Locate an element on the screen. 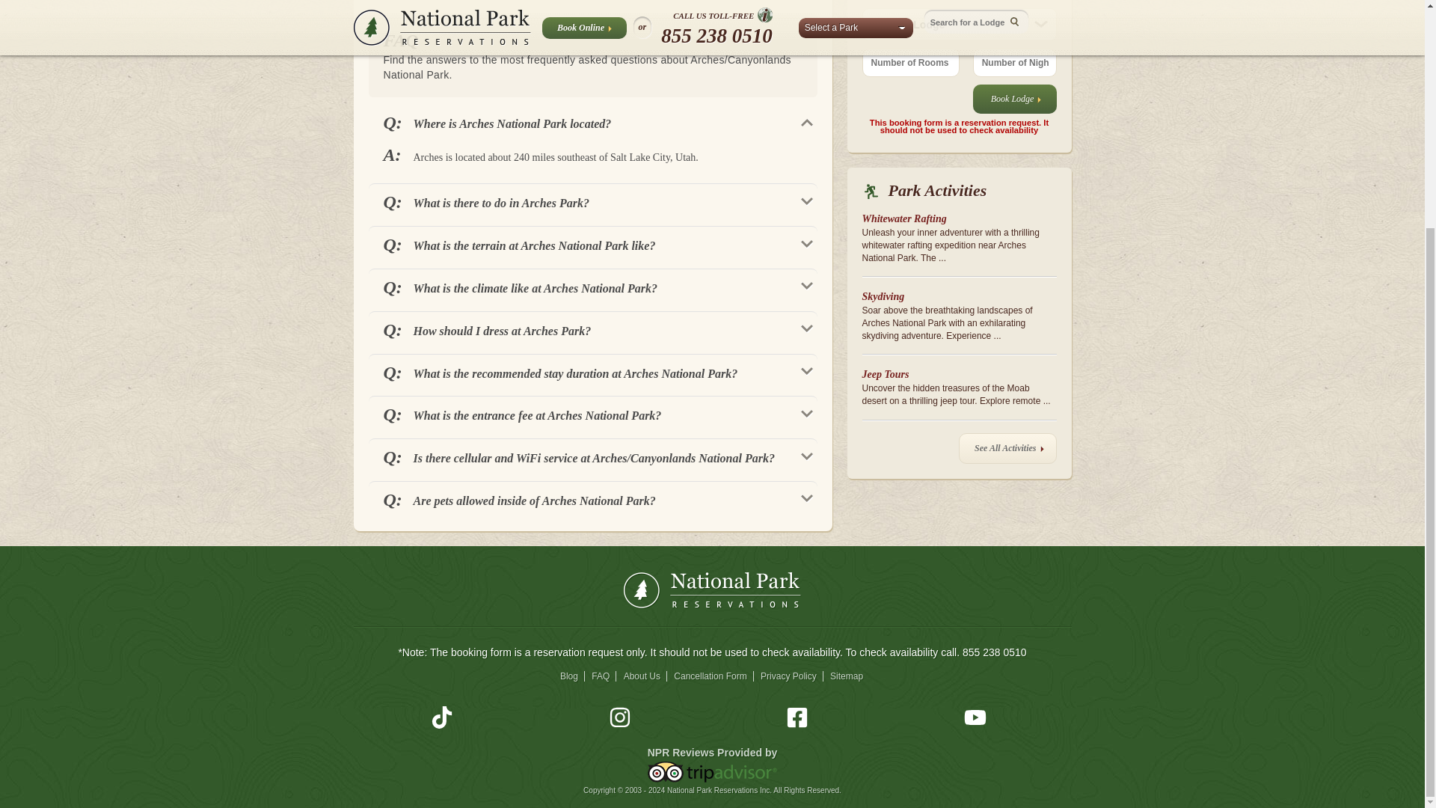  Select a Lodge is located at coordinates (959, 24).